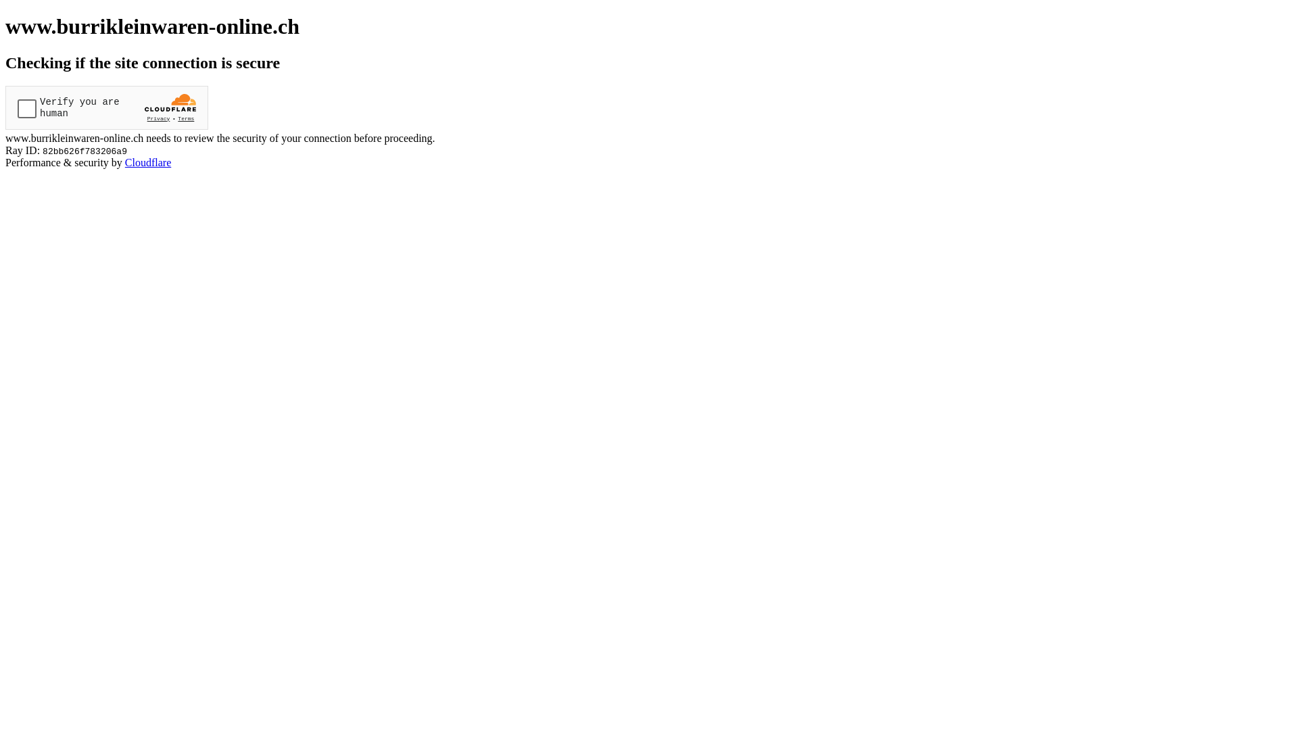  Describe the element at coordinates (107, 108) in the screenshot. I see `Widget containing a Cloudflare security challenge` at that location.